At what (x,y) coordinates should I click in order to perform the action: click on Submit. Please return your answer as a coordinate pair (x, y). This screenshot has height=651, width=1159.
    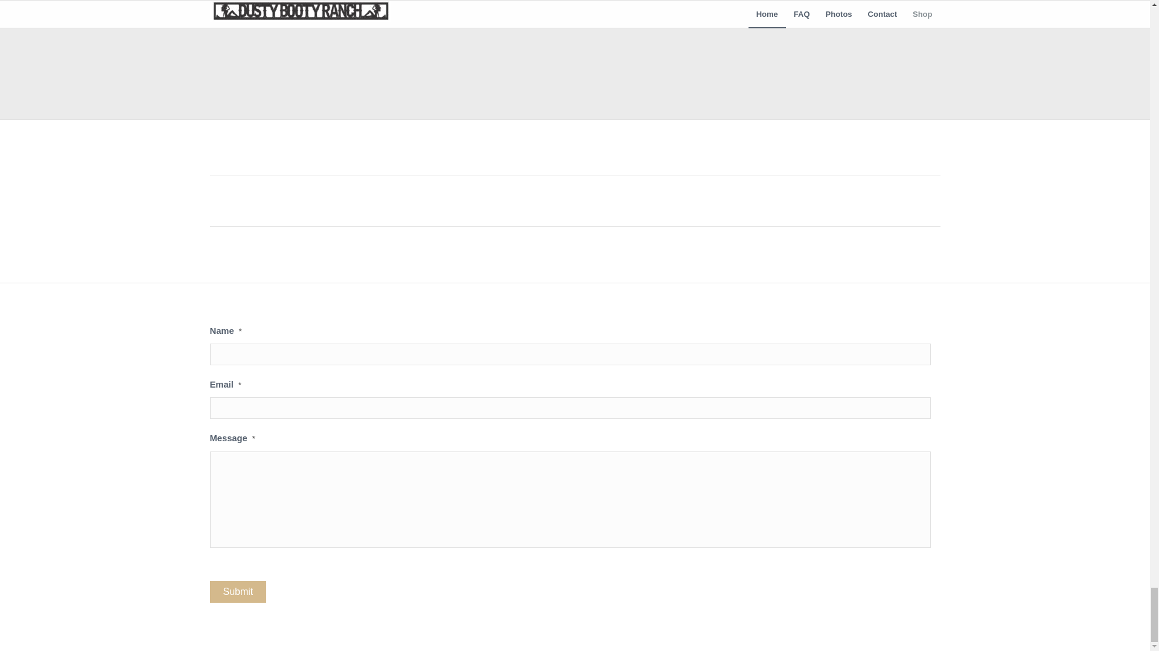
    Looking at the image, I should click on (238, 592).